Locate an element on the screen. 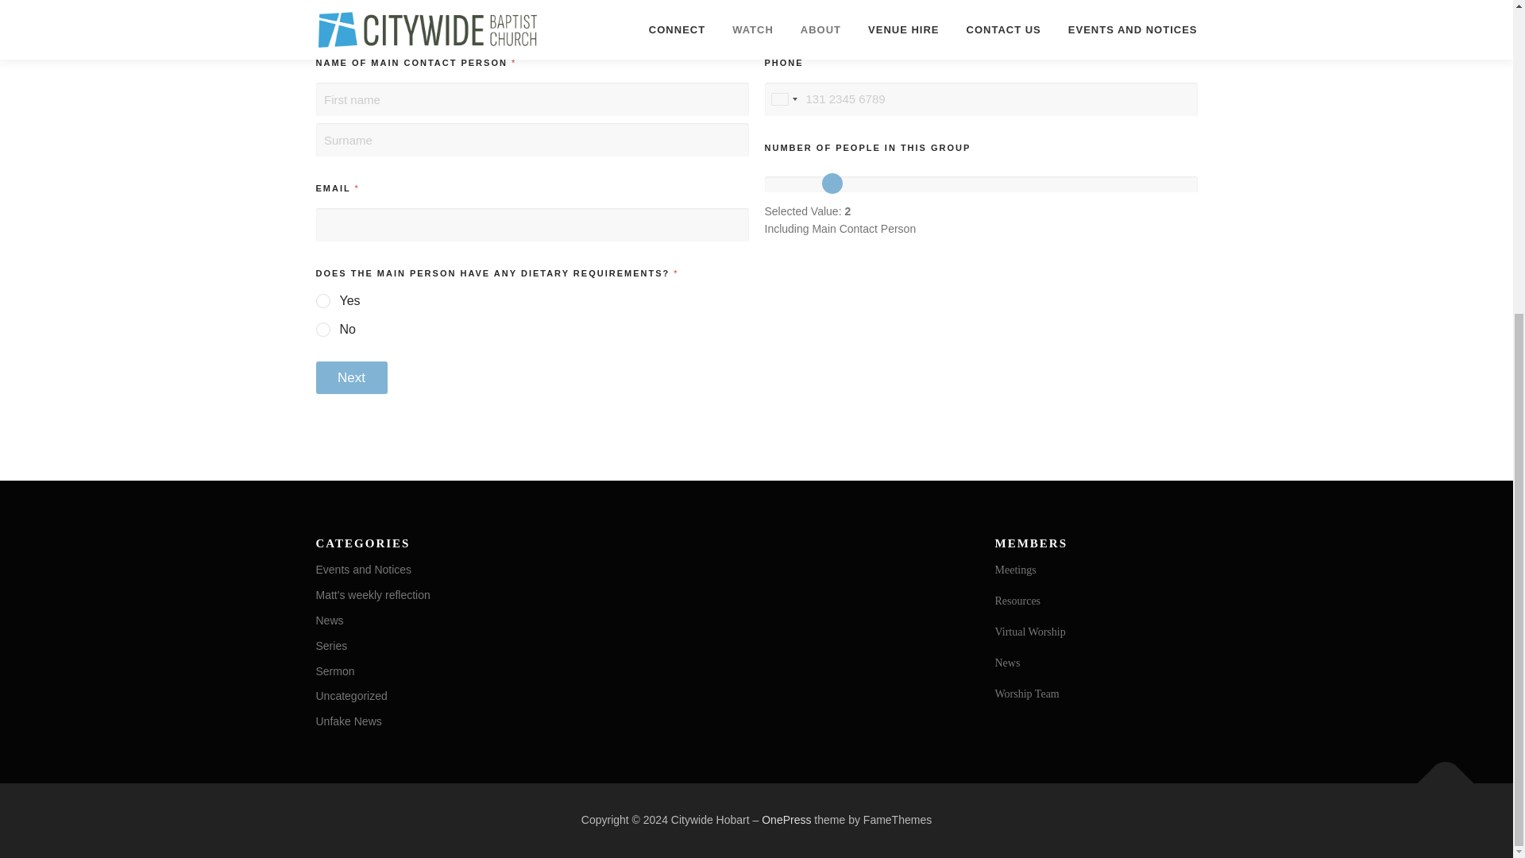 The height and width of the screenshot is (858, 1525). 2 is located at coordinates (980, 184).